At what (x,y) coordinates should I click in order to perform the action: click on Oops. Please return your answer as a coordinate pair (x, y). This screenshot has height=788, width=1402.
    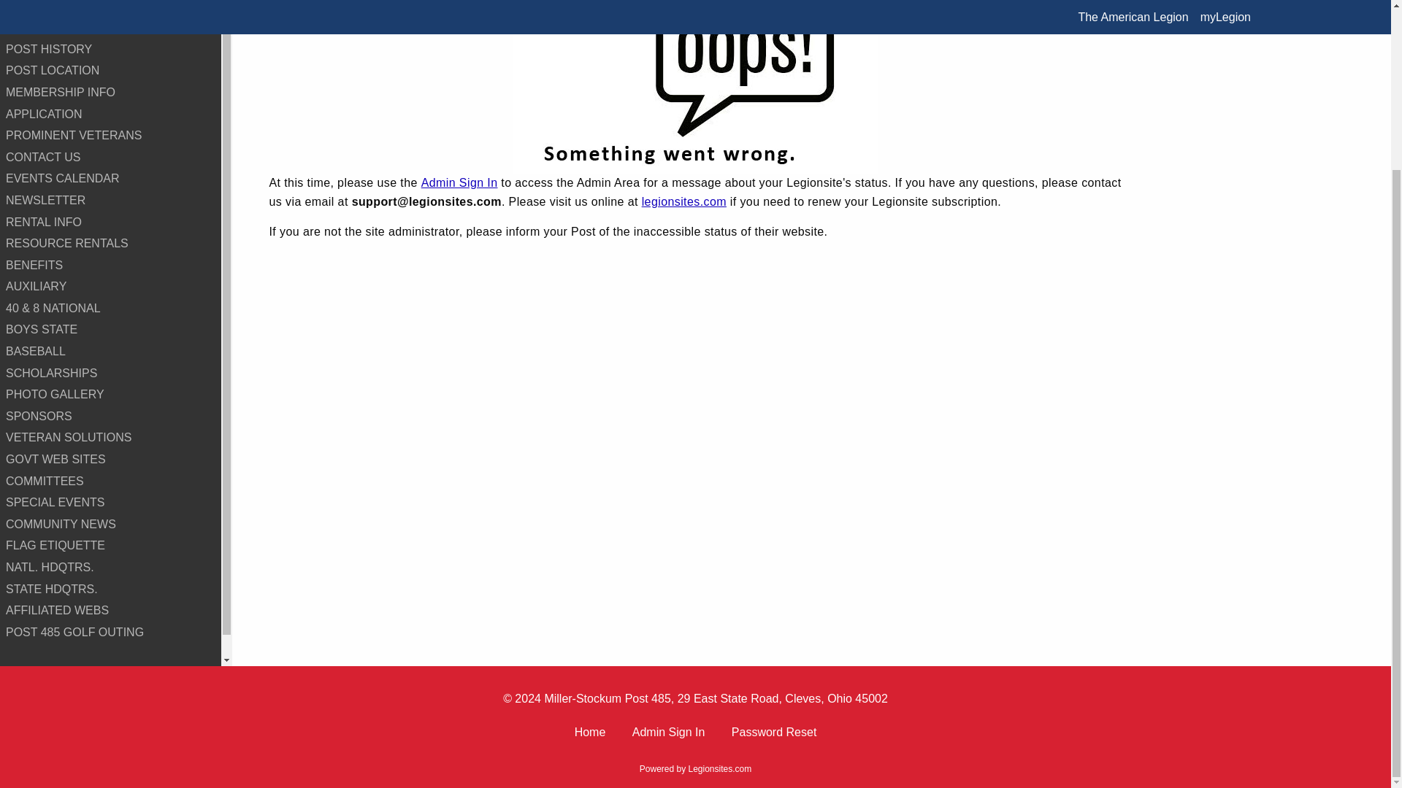
    Looking at the image, I should click on (695, 86).